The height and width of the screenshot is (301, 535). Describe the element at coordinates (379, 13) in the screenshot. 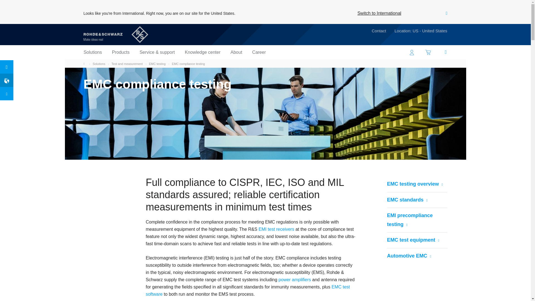

I see `Switch to International` at that location.